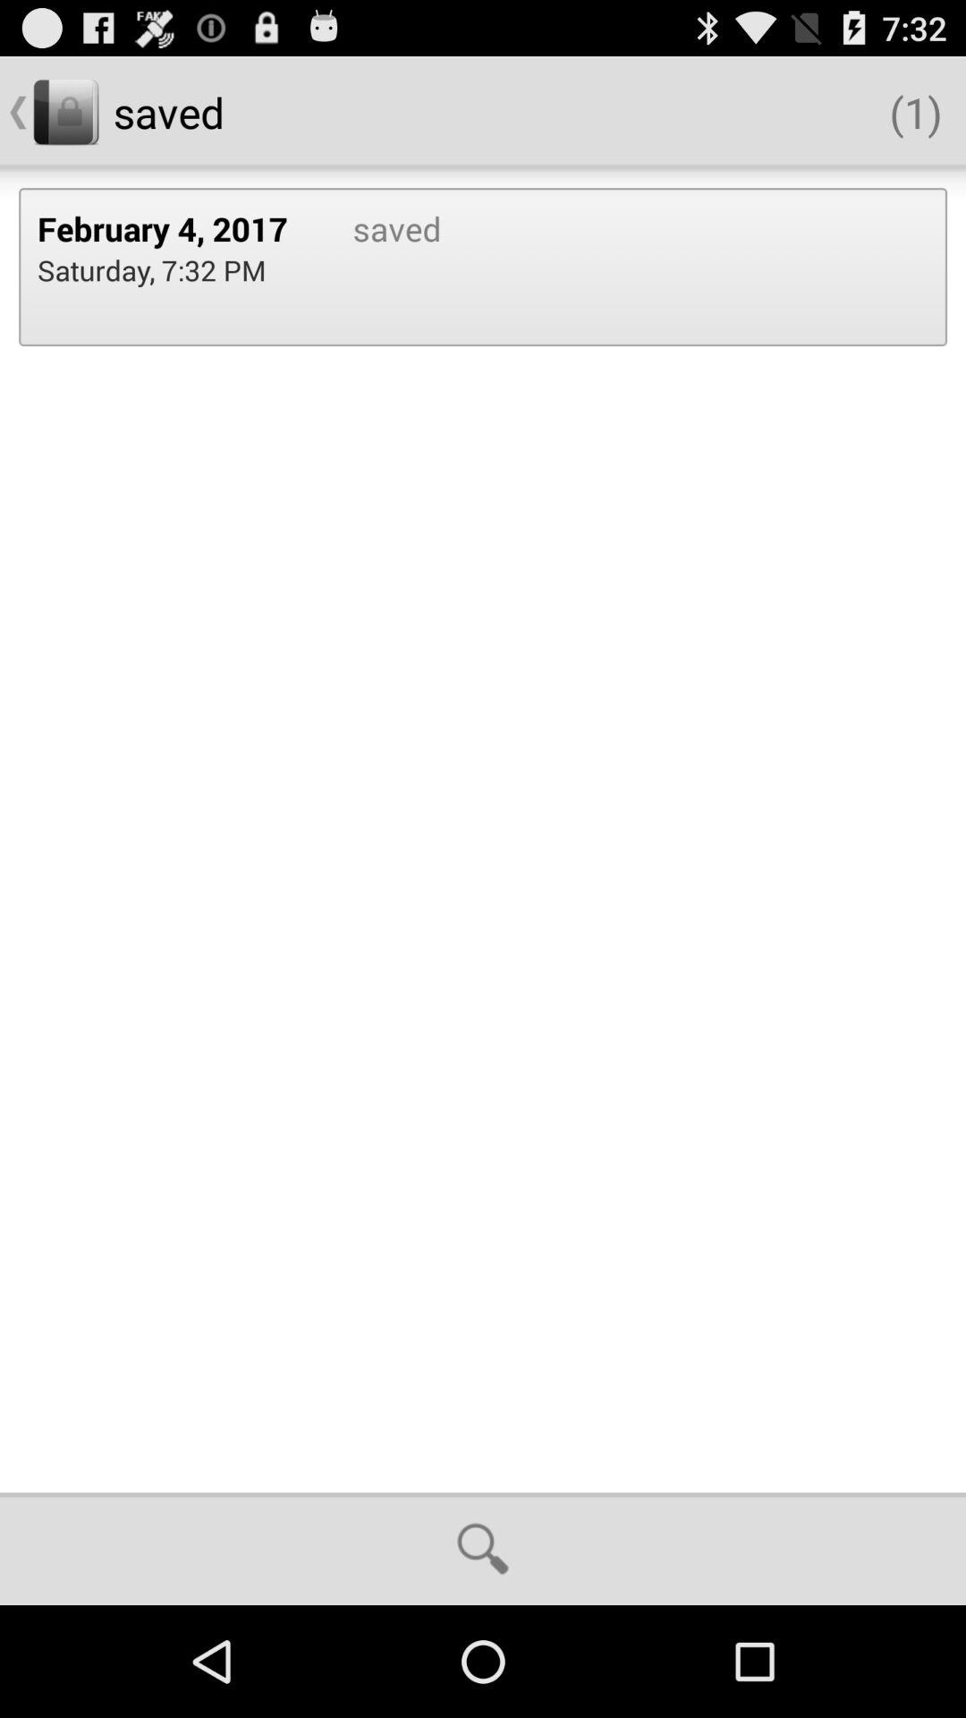 The width and height of the screenshot is (966, 1718). I want to click on choose icon at the bottom, so click(483, 1548).